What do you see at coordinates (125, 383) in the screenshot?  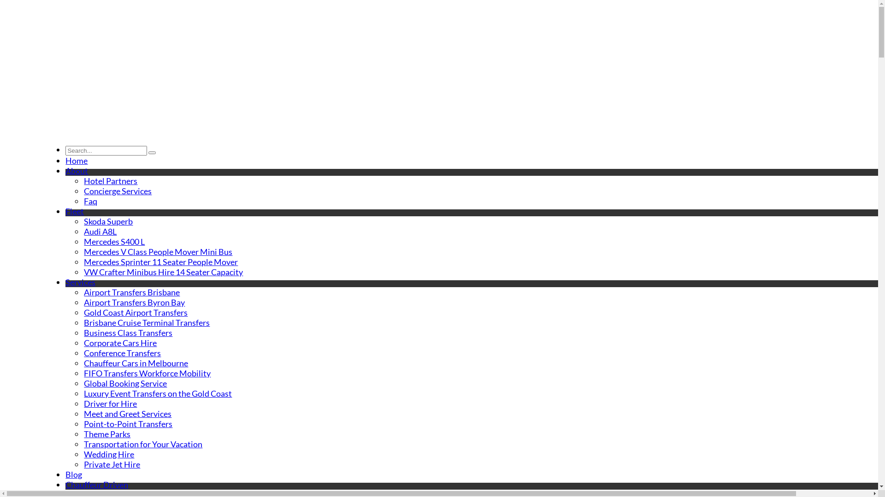 I see `Global Booking Service` at bounding box center [125, 383].